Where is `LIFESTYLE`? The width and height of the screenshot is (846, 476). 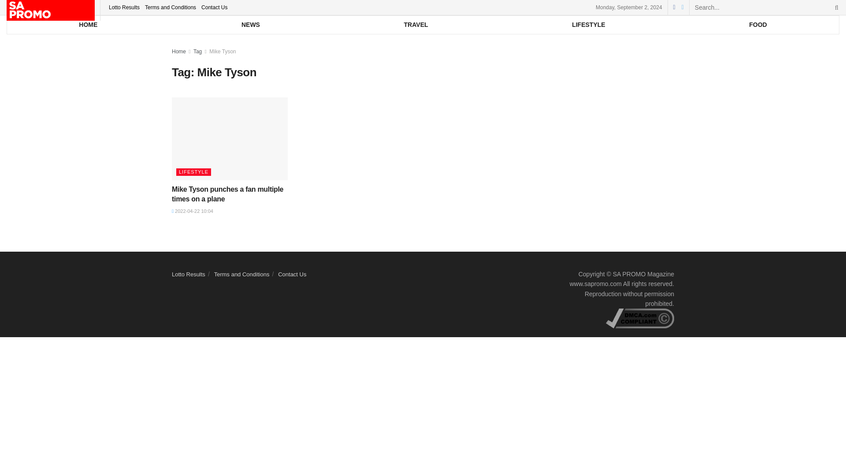 LIFESTYLE is located at coordinates (589, 25).